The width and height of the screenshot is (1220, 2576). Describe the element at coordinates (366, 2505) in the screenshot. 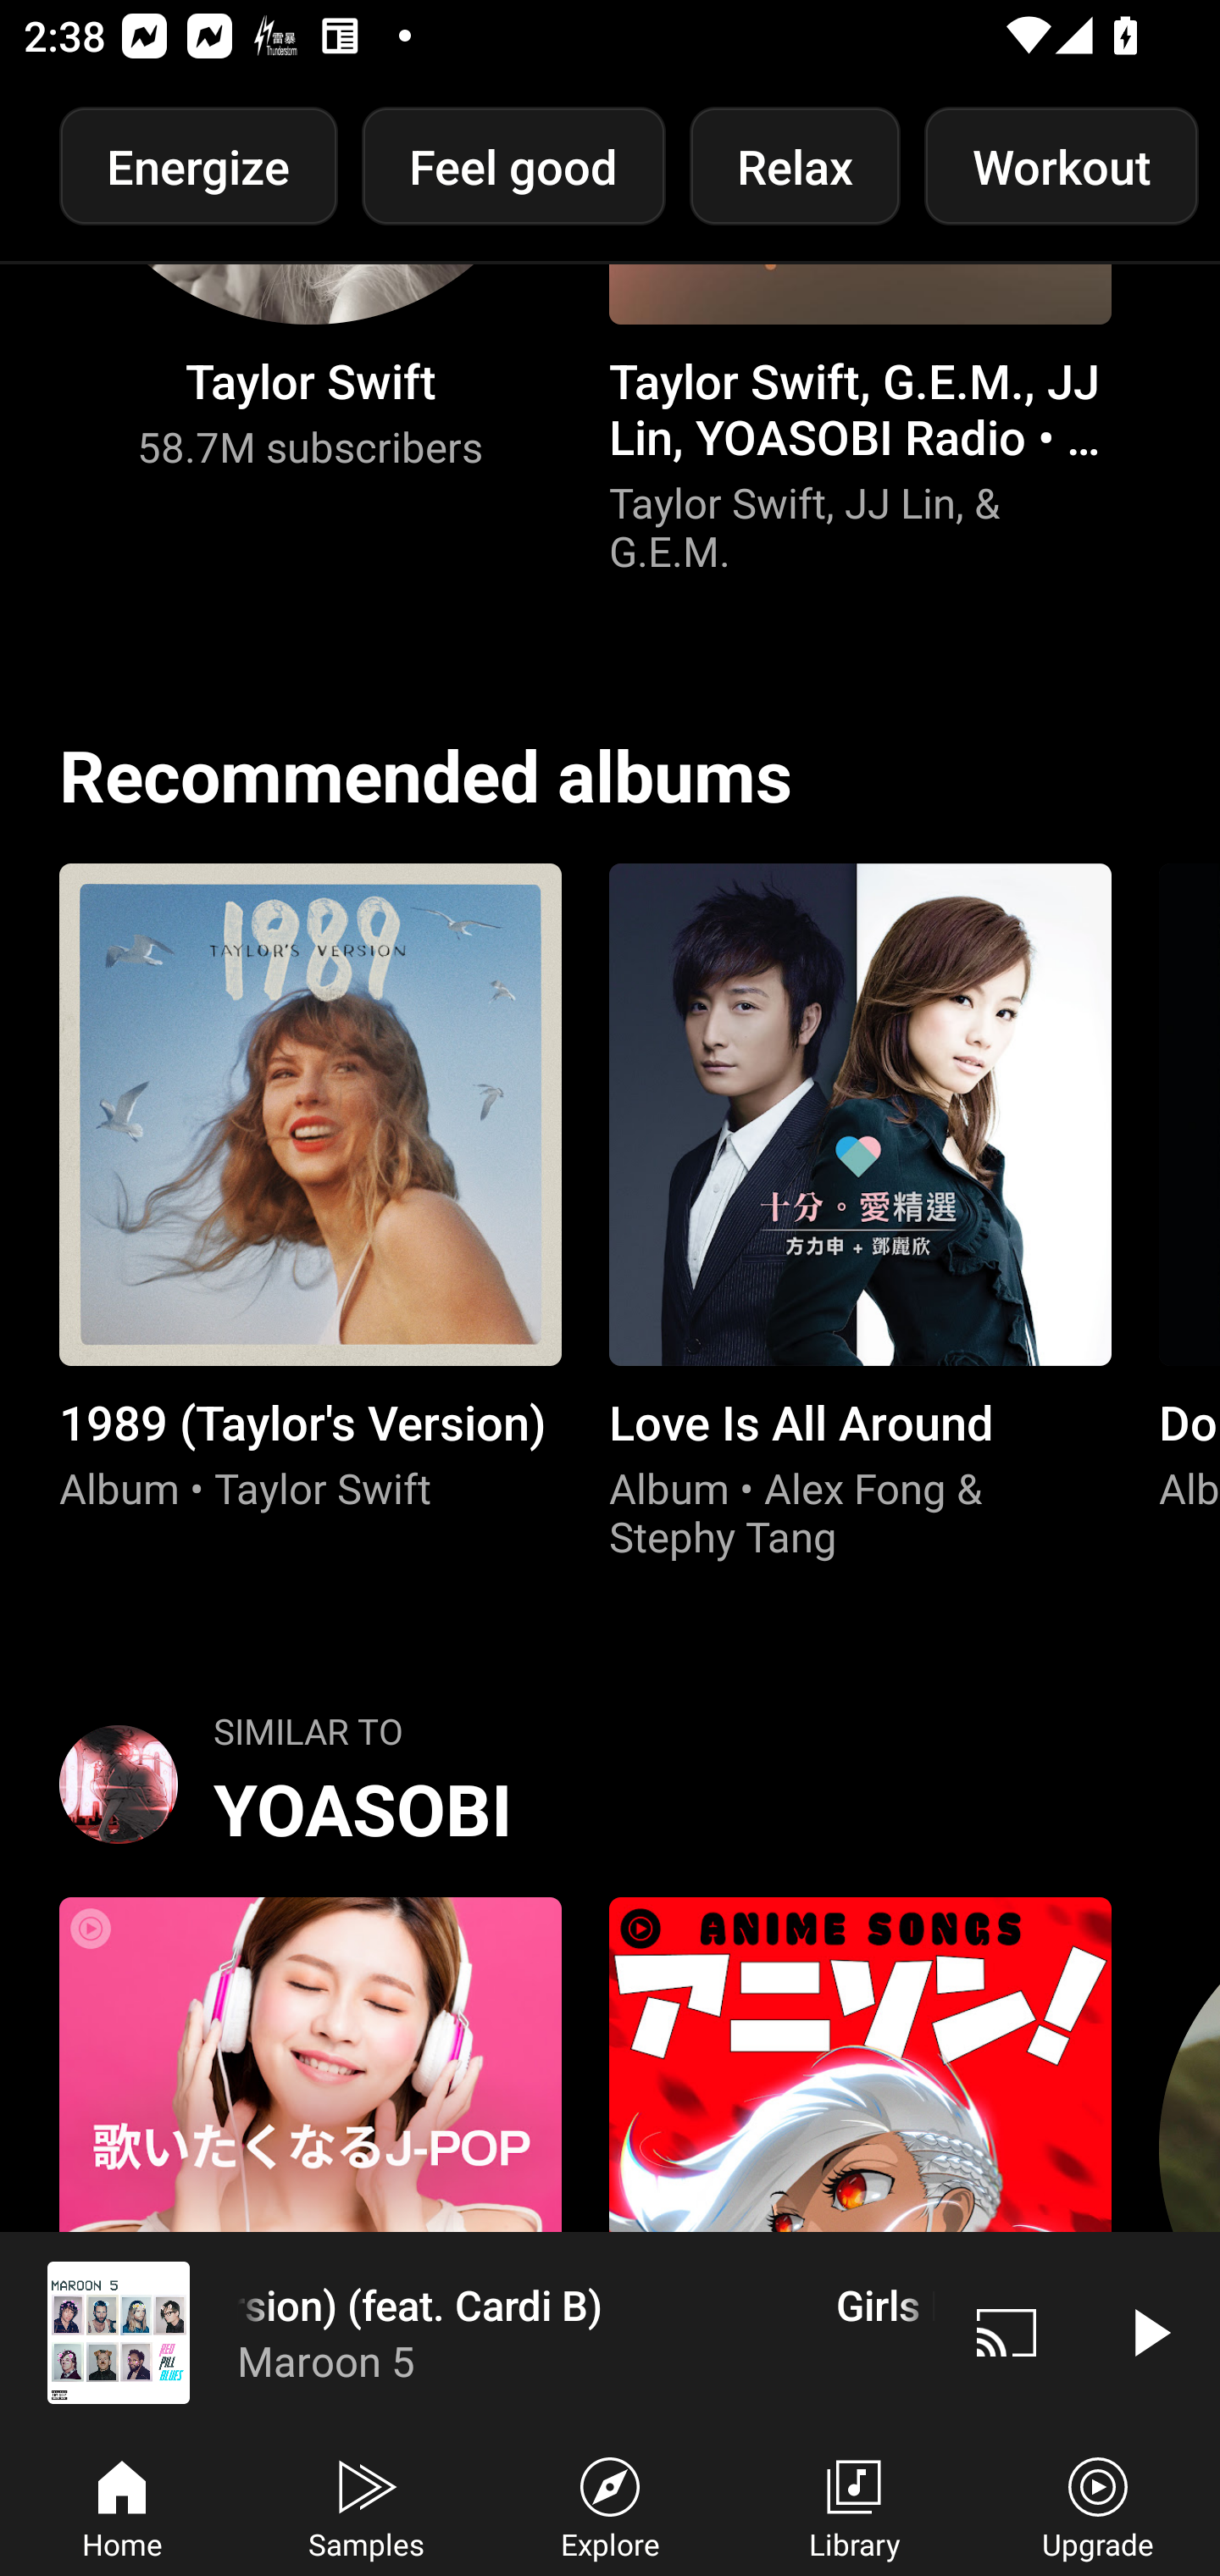

I see `Samples` at that location.